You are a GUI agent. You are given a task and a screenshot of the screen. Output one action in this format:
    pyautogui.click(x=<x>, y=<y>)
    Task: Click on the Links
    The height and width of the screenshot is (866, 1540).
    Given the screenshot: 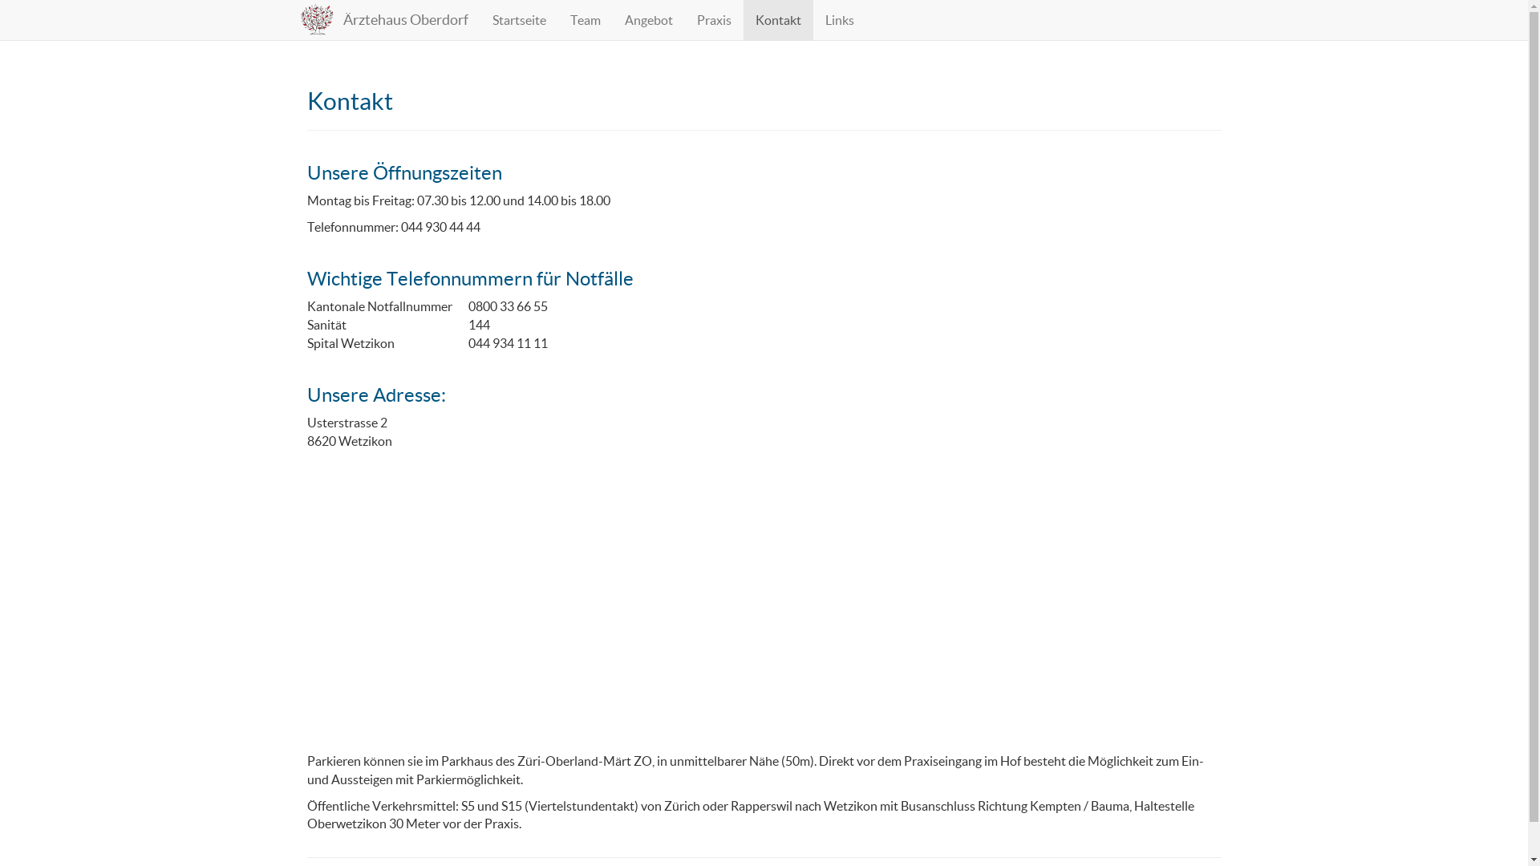 What is the action you would take?
    pyautogui.click(x=839, y=20)
    